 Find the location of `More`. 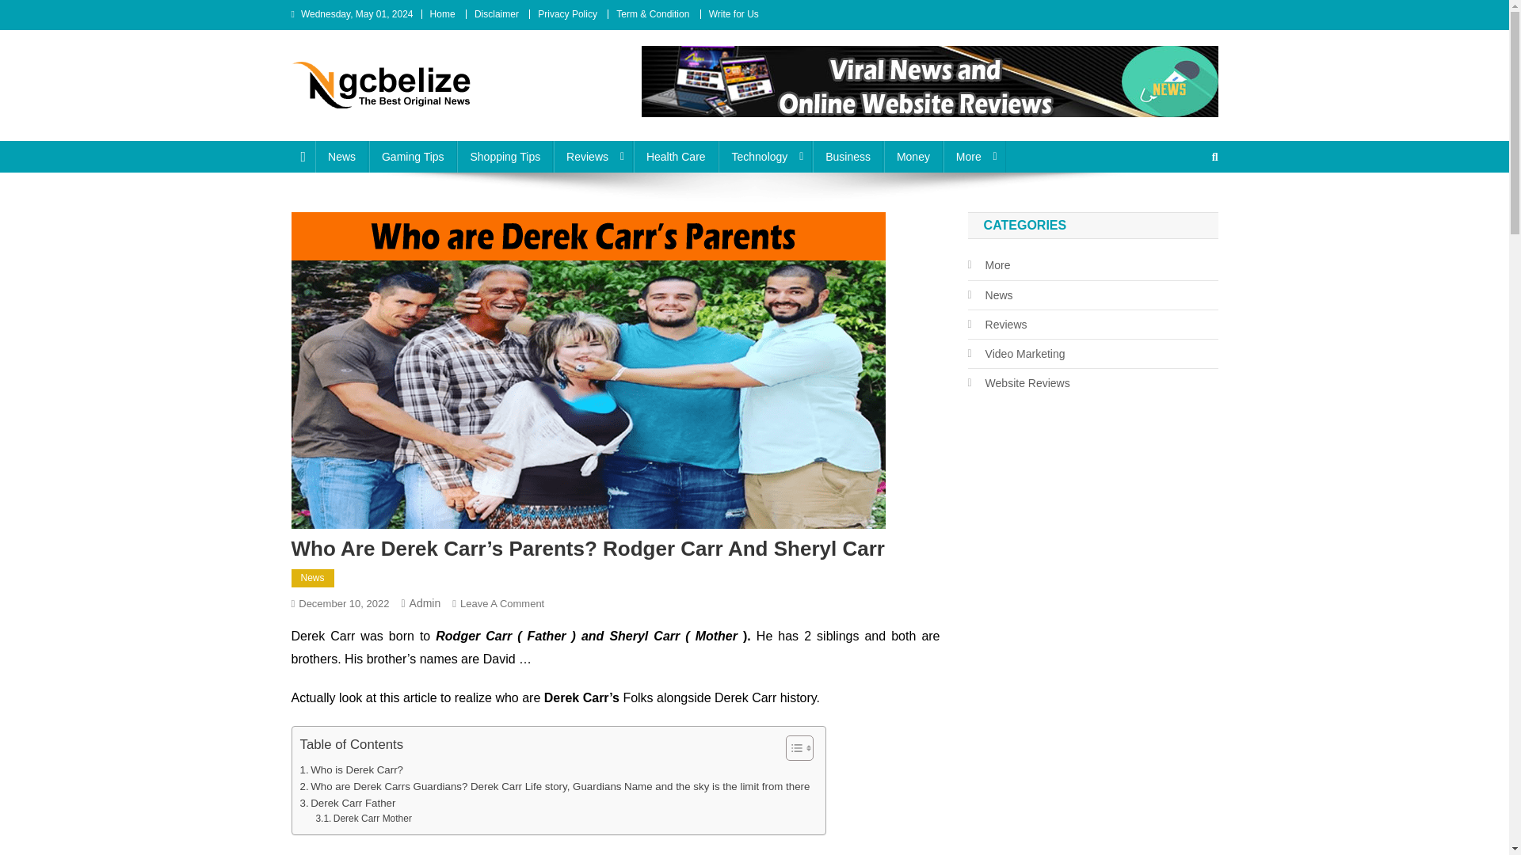

More is located at coordinates (974, 157).